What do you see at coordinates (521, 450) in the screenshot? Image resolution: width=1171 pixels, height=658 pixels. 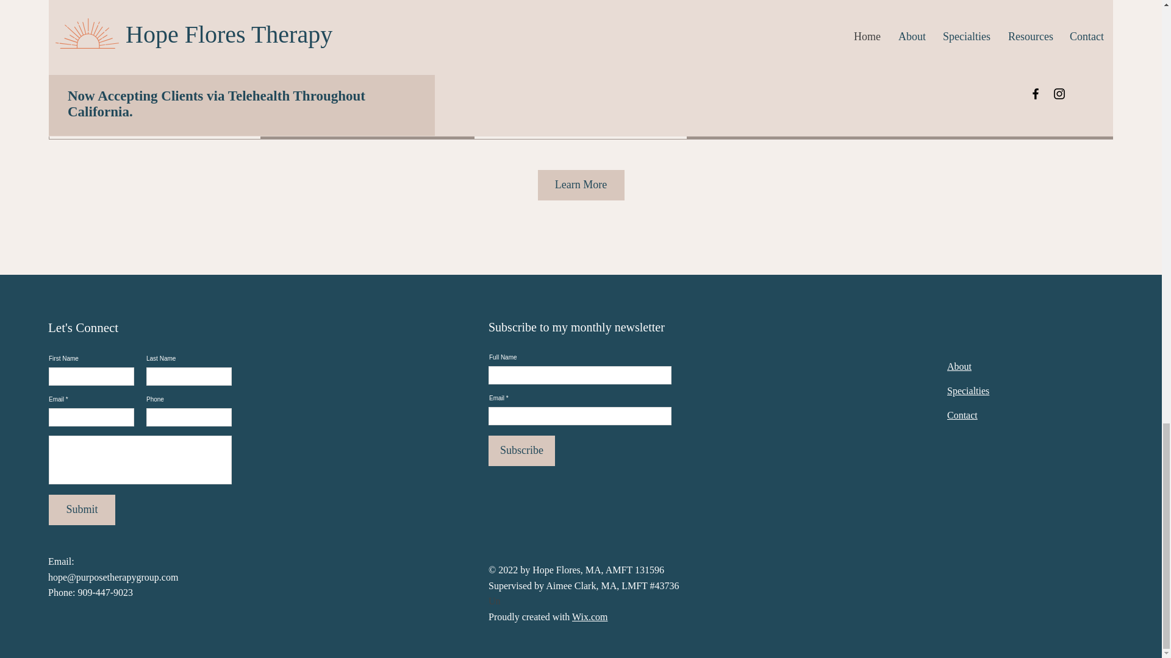 I see `Subscribe` at bounding box center [521, 450].